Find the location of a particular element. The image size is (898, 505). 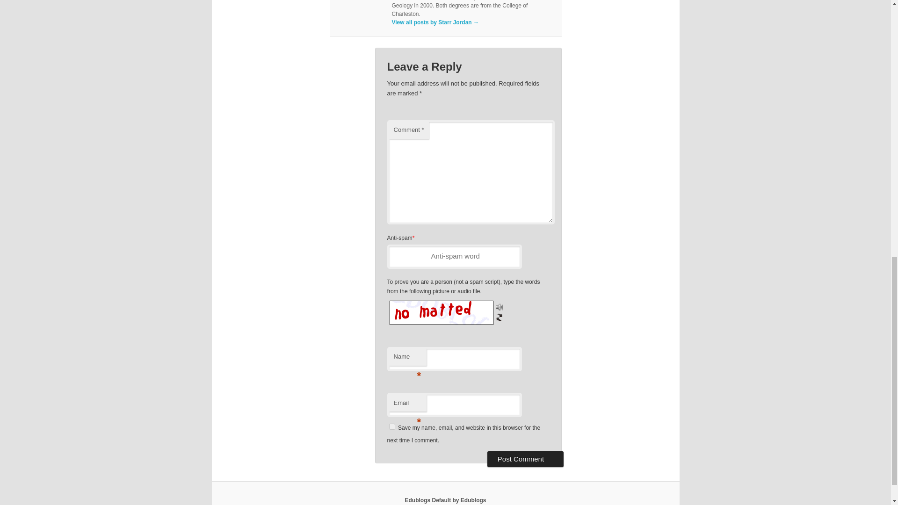

yes is located at coordinates (392, 426).